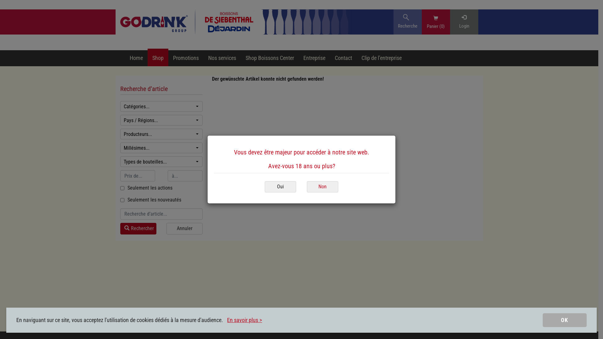 The image size is (603, 339). Describe the element at coordinates (222, 58) in the screenshot. I see `Nos services` at that location.